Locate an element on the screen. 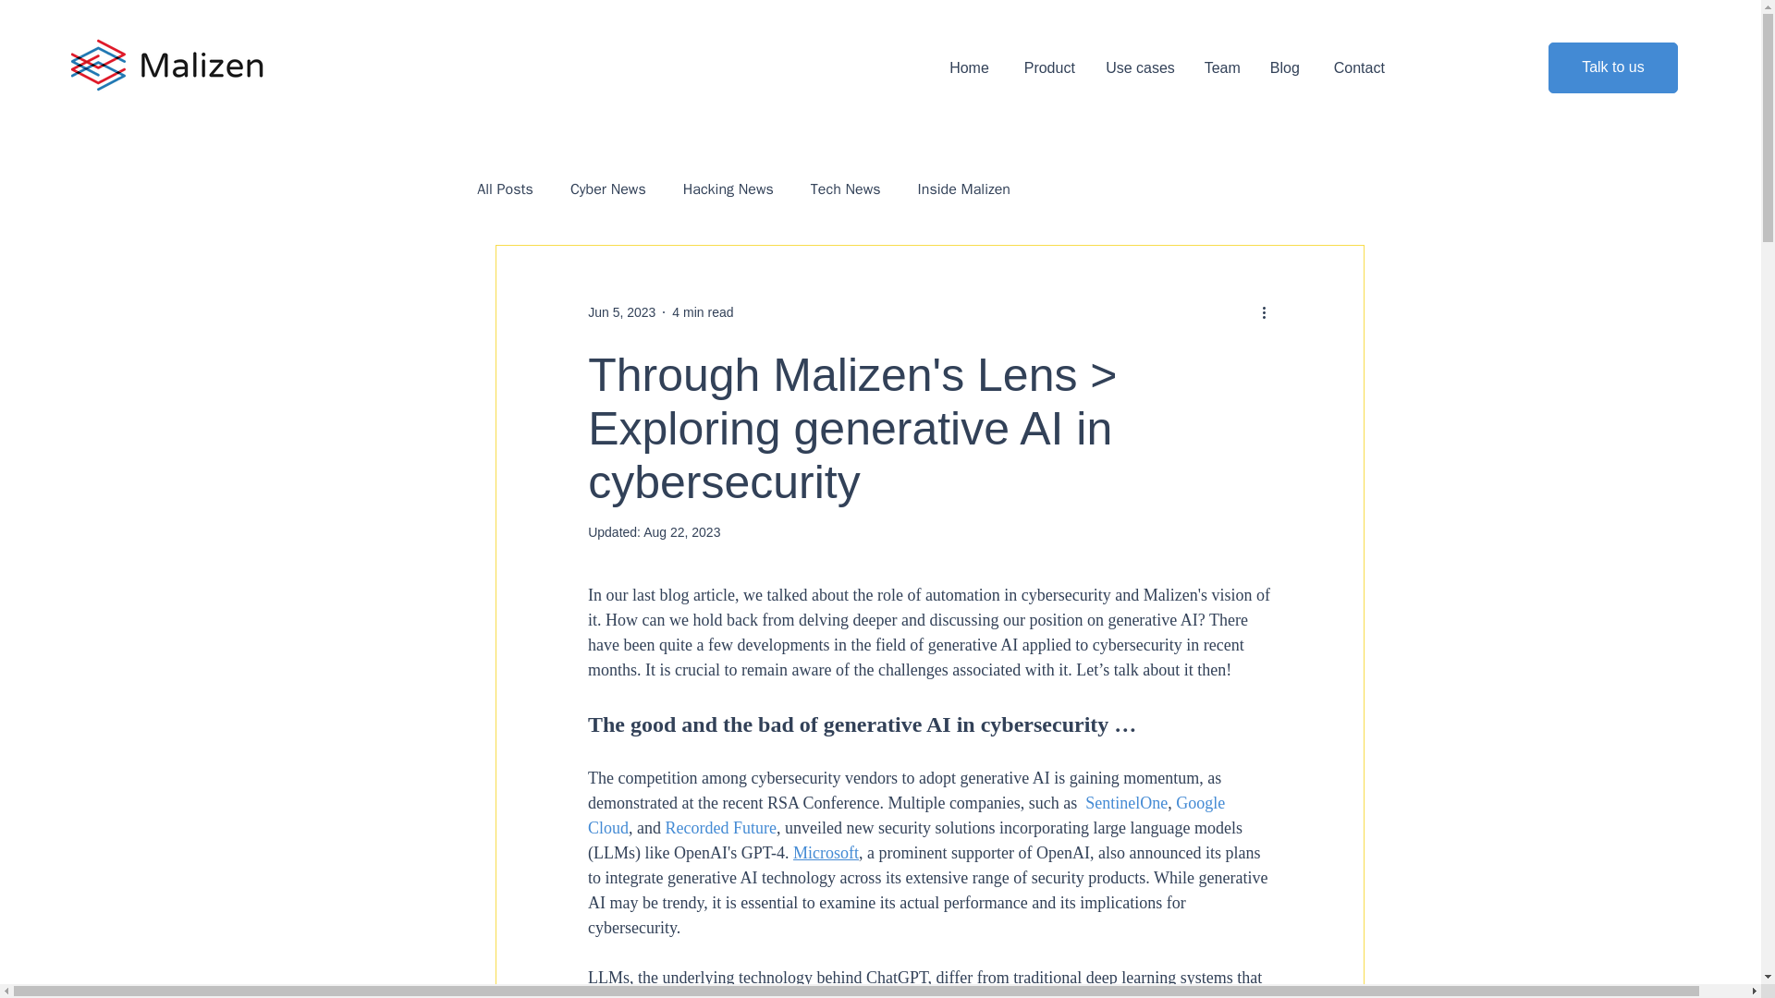 The height and width of the screenshot is (998, 1775). 4 min read is located at coordinates (703, 312).